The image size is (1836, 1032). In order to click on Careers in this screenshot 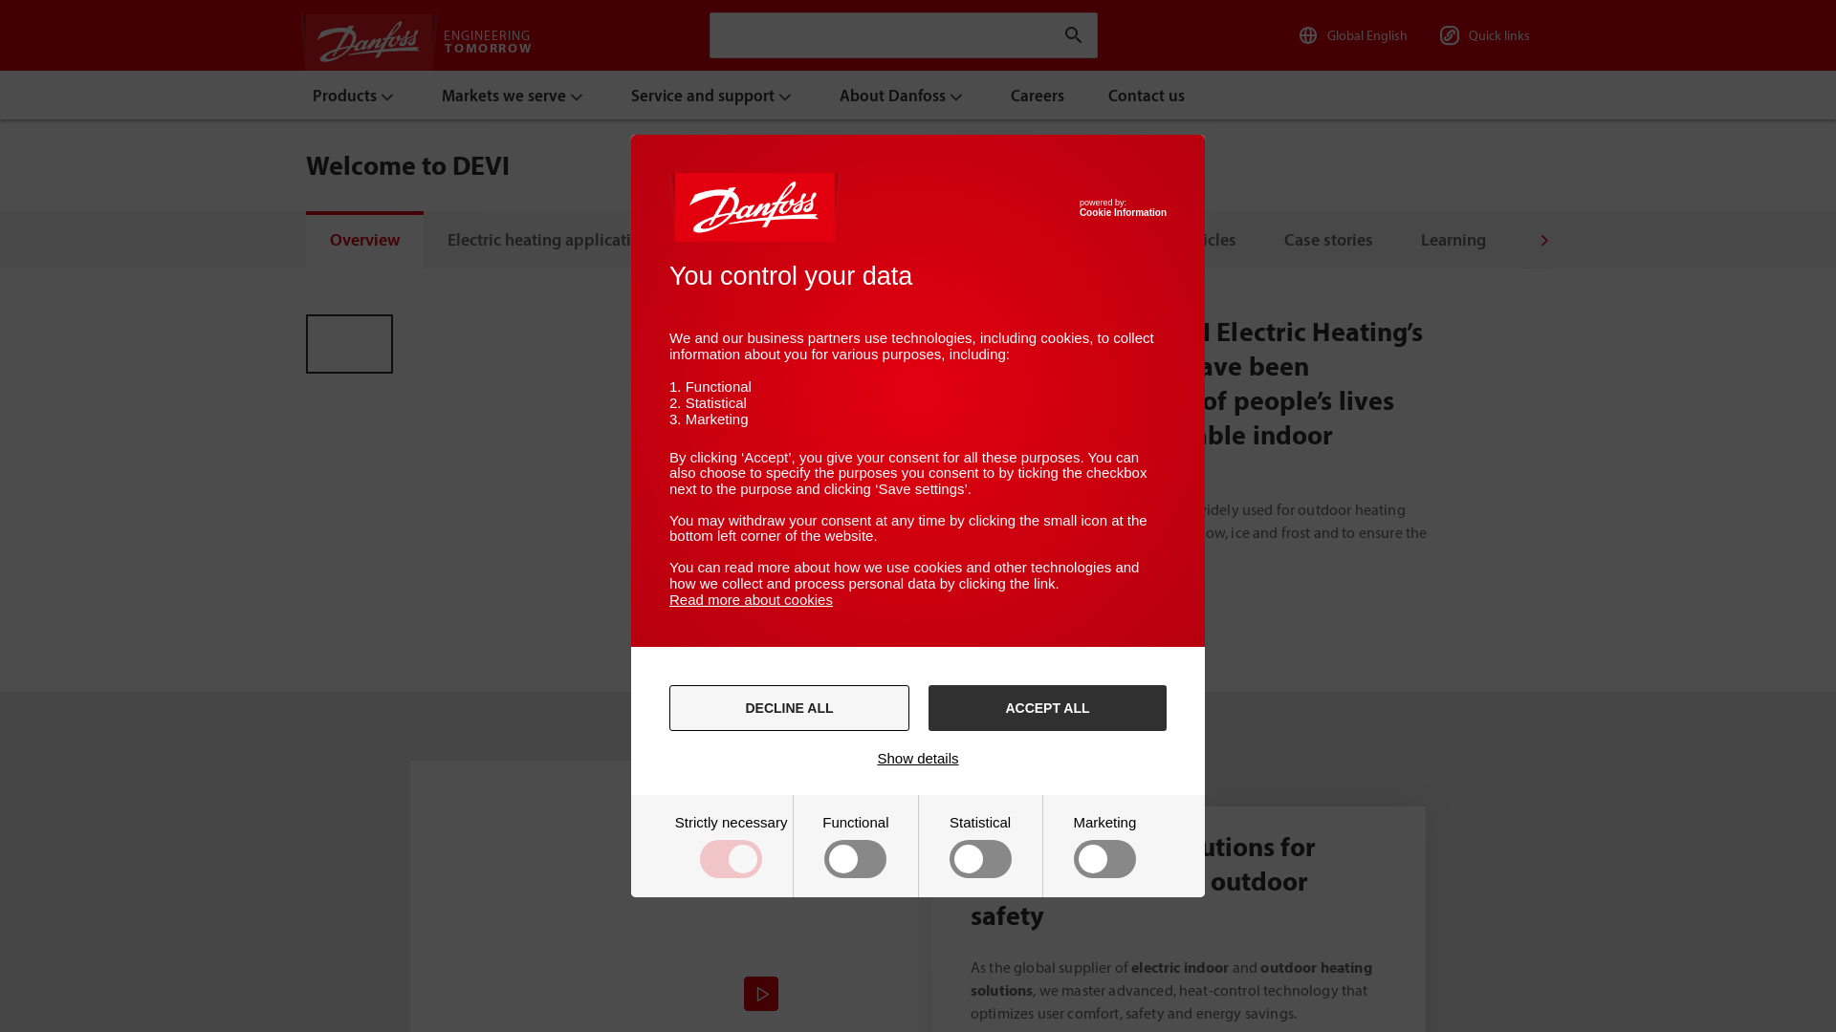, I will do `click(1038, 96)`.